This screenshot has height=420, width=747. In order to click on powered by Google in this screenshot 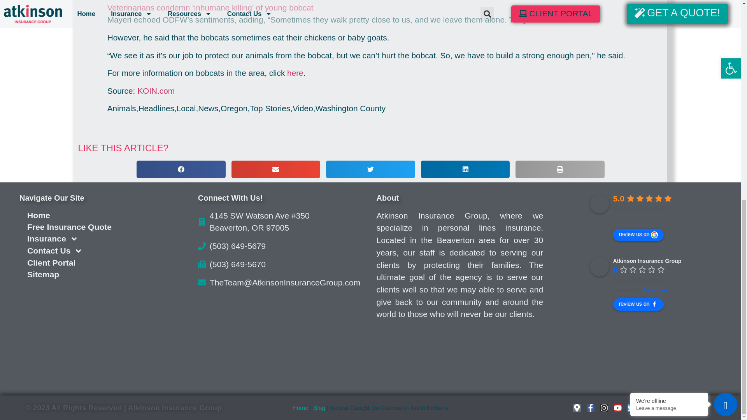, I will do `click(641, 219)`.